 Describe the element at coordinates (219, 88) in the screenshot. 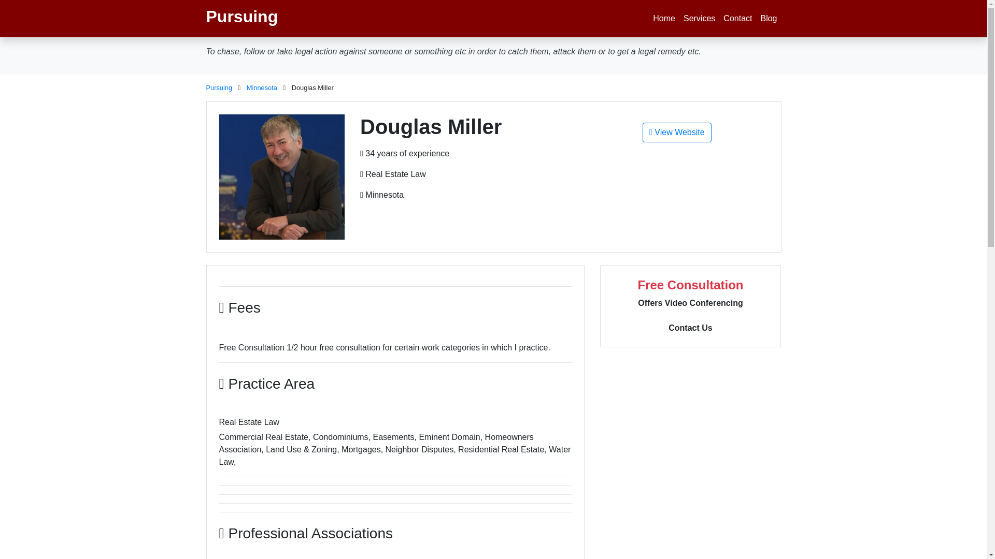

I see `Pursuing` at that location.